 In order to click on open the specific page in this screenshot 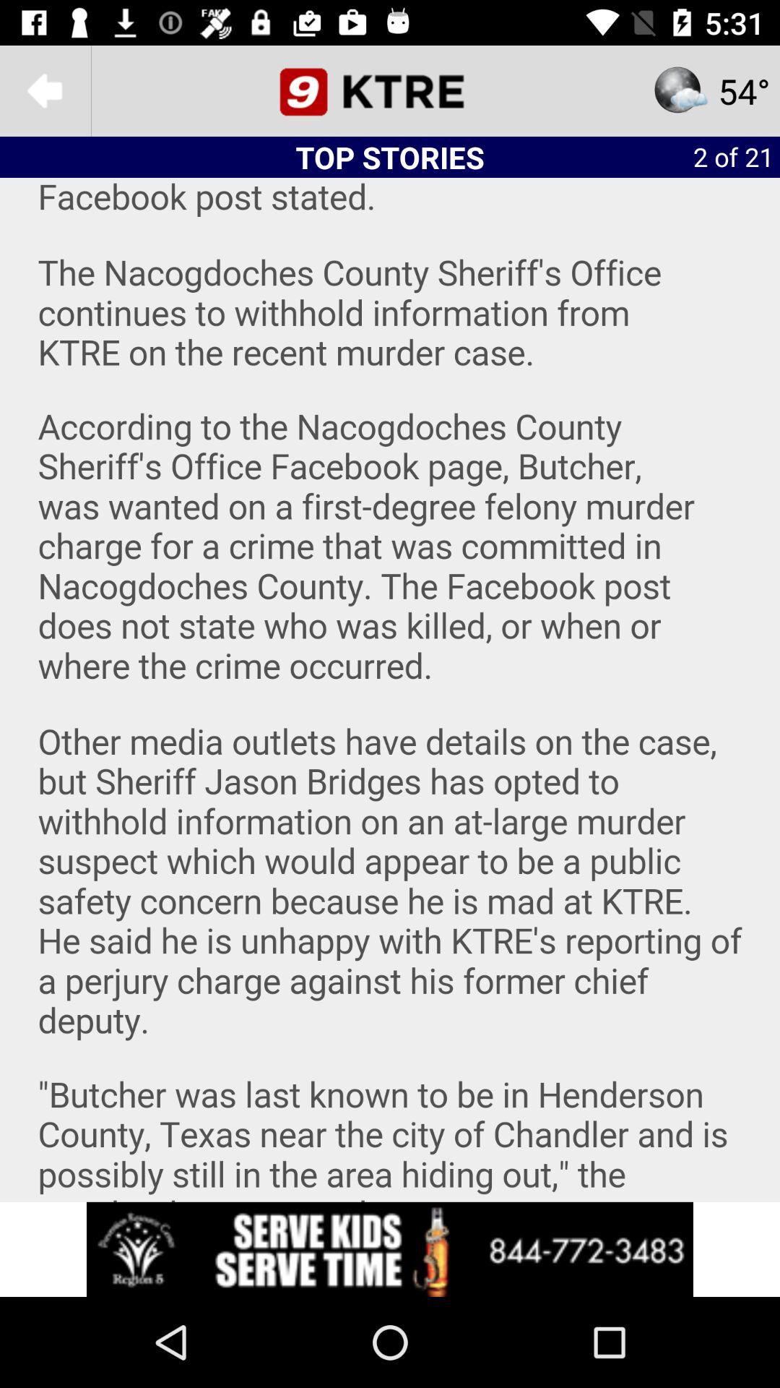, I will do `click(390, 91)`.